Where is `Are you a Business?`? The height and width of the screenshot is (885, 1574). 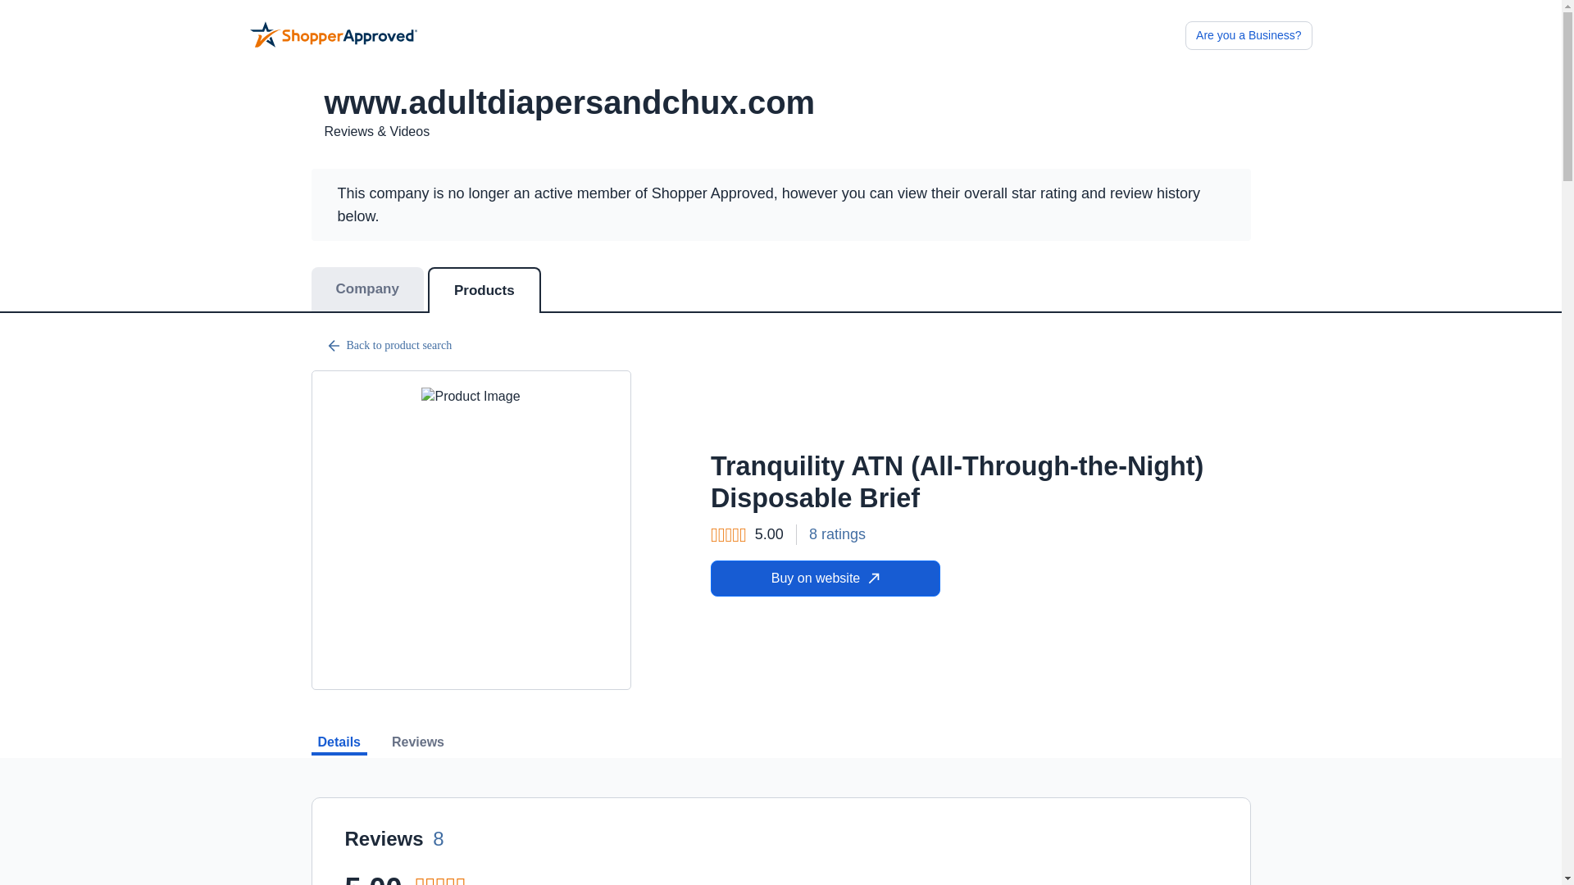
Are you a Business? is located at coordinates (1248, 34).